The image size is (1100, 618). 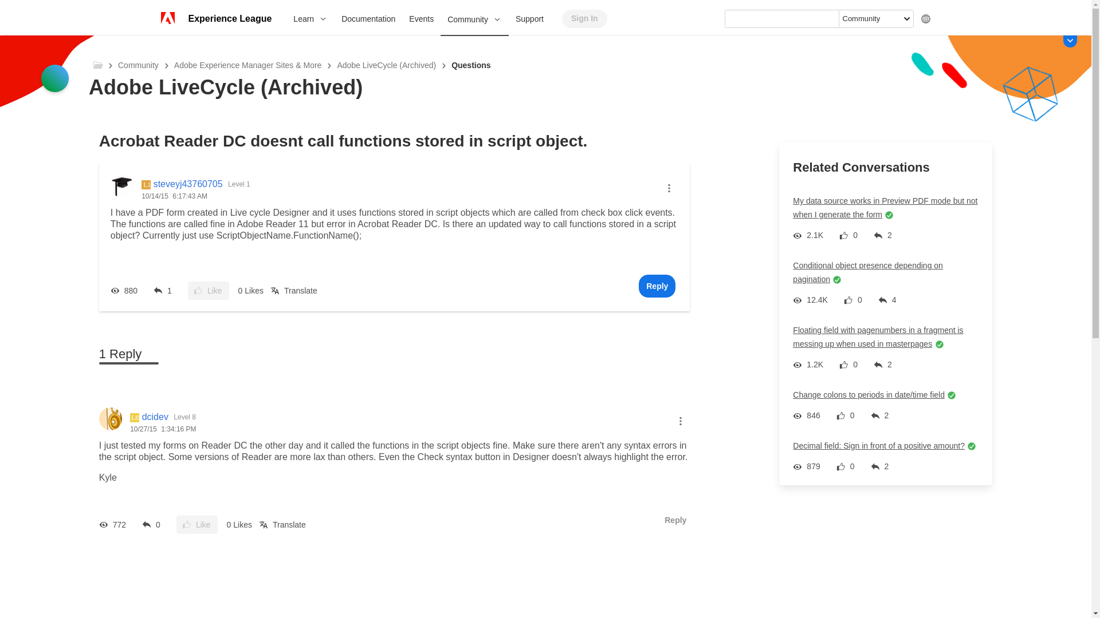 What do you see at coordinates (474, 19) in the screenshot?
I see `Community` at bounding box center [474, 19].